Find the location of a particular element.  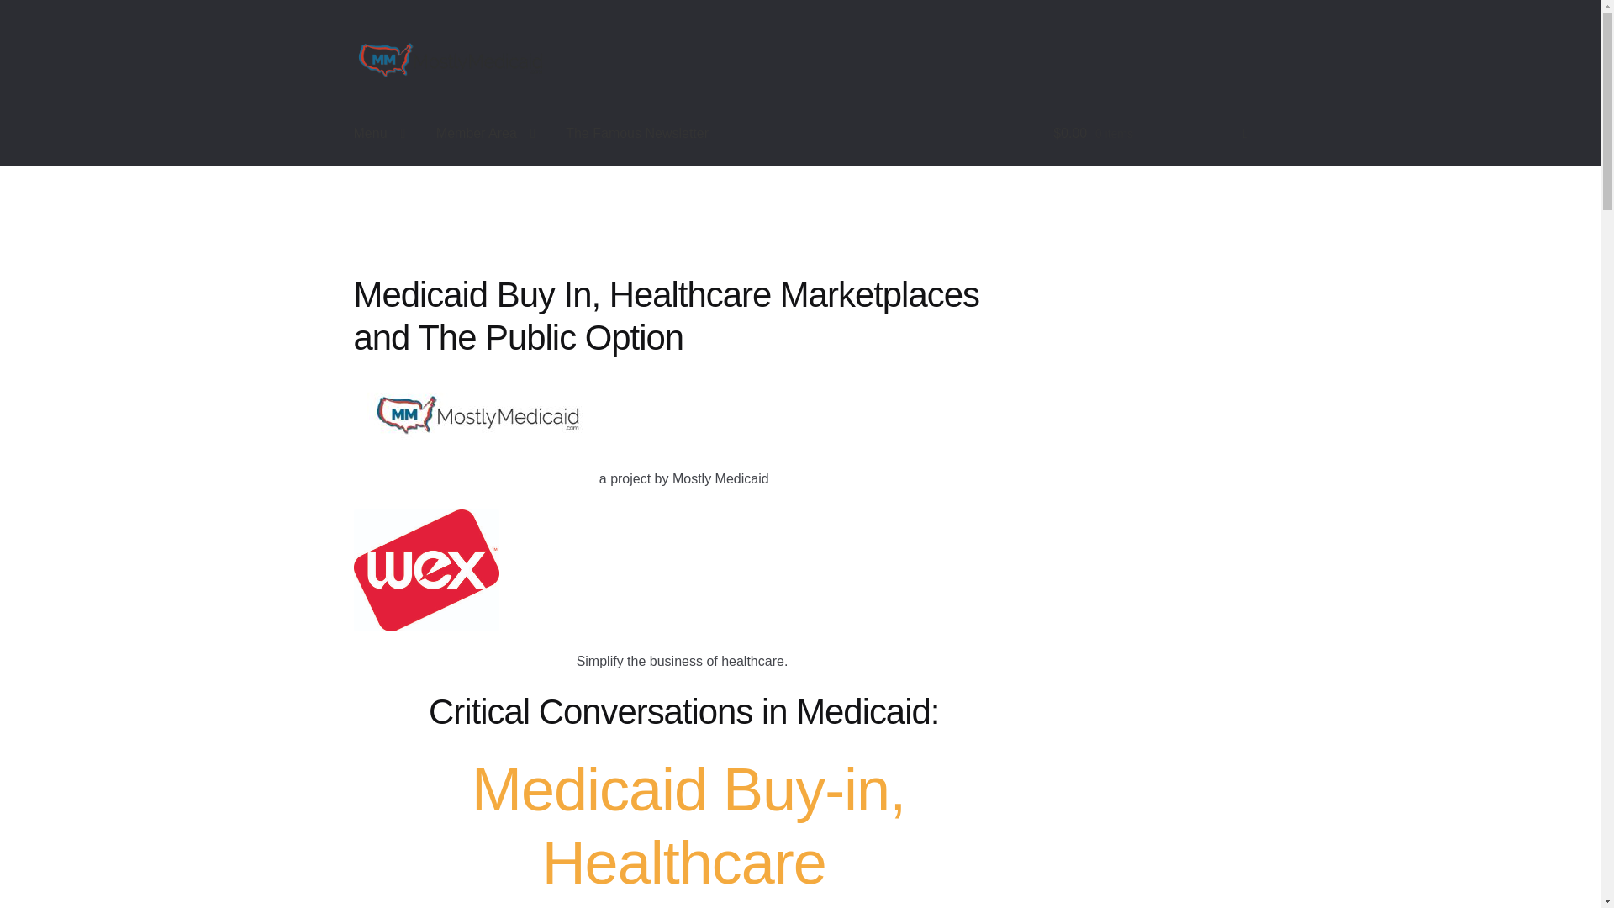

wexlogo is located at coordinates (425, 570).